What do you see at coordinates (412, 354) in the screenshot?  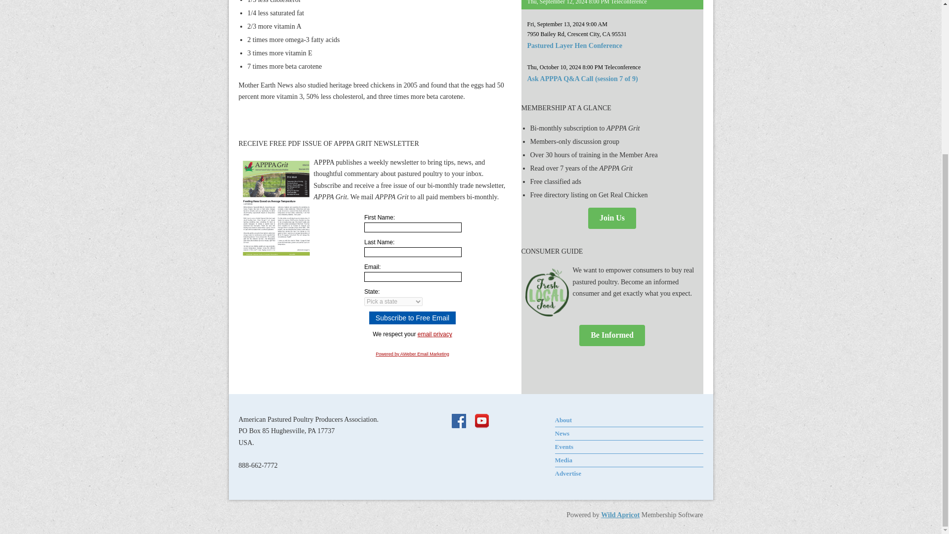 I see `Powered by AWeber Email Marketing` at bounding box center [412, 354].